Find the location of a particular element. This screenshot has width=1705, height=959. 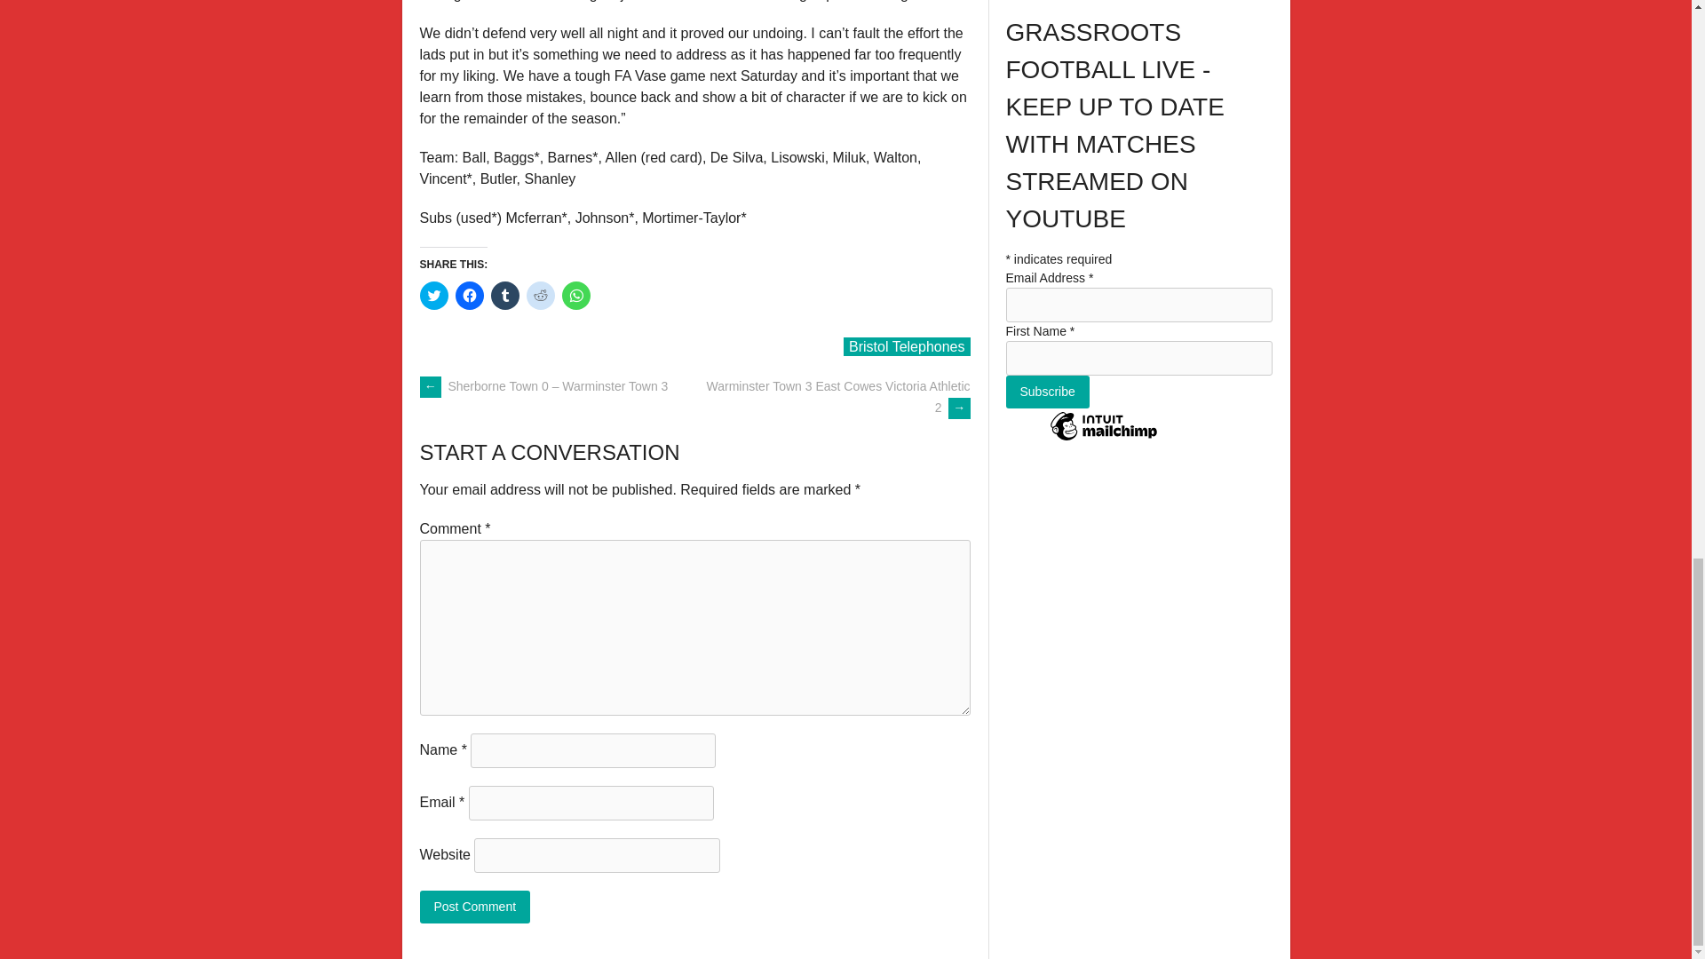

Subscribe is located at coordinates (1047, 392).